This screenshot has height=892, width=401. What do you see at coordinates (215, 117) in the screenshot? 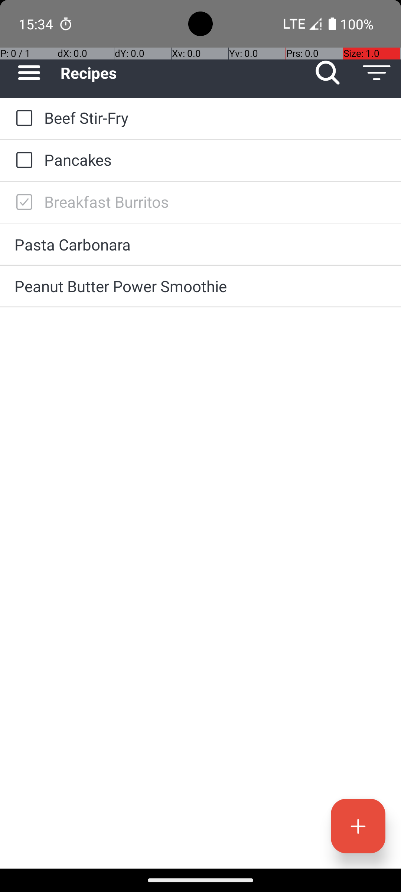
I see `Beef Stir-Fry` at bounding box center [215, 117].